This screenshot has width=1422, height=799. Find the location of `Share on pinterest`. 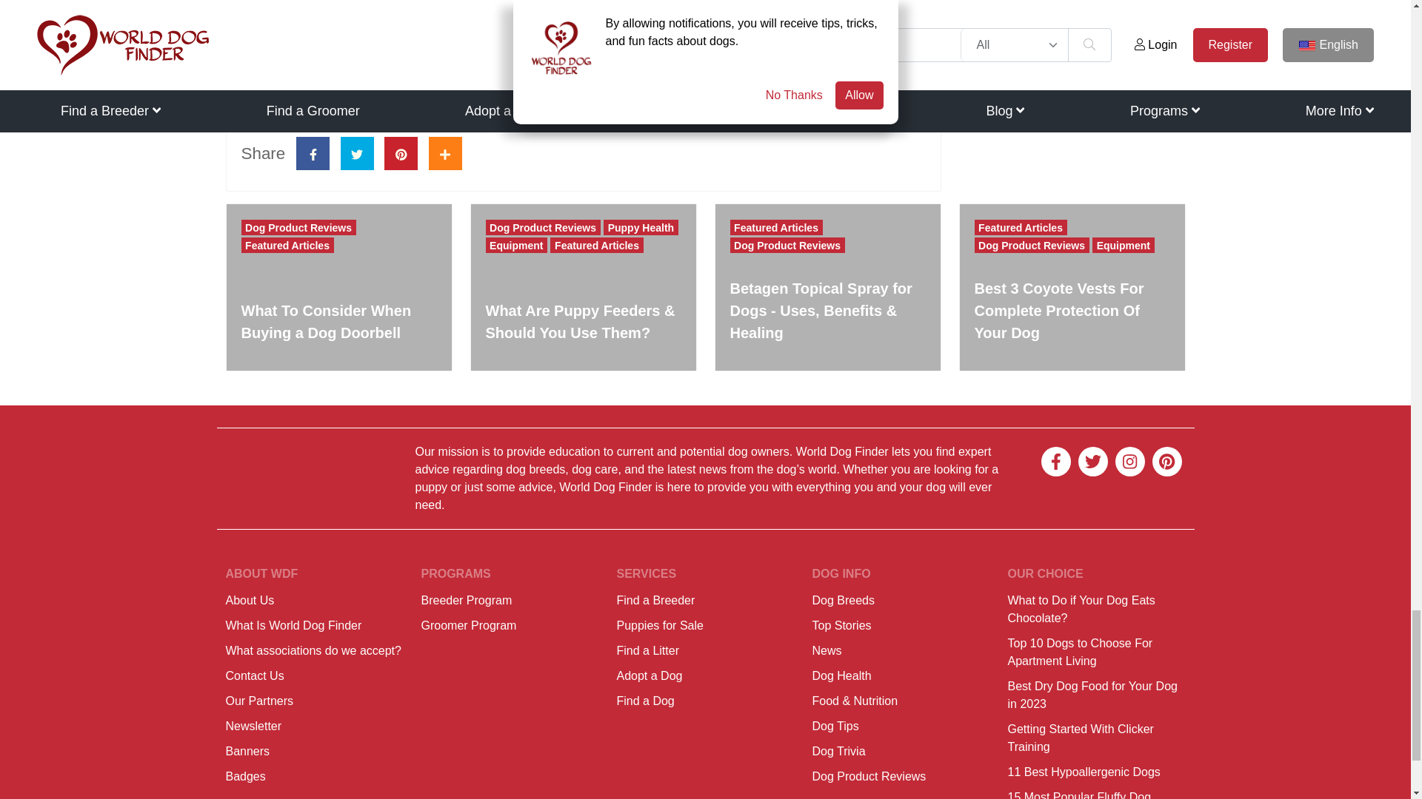

Share on pinterest is located at coordinates (401, 153).